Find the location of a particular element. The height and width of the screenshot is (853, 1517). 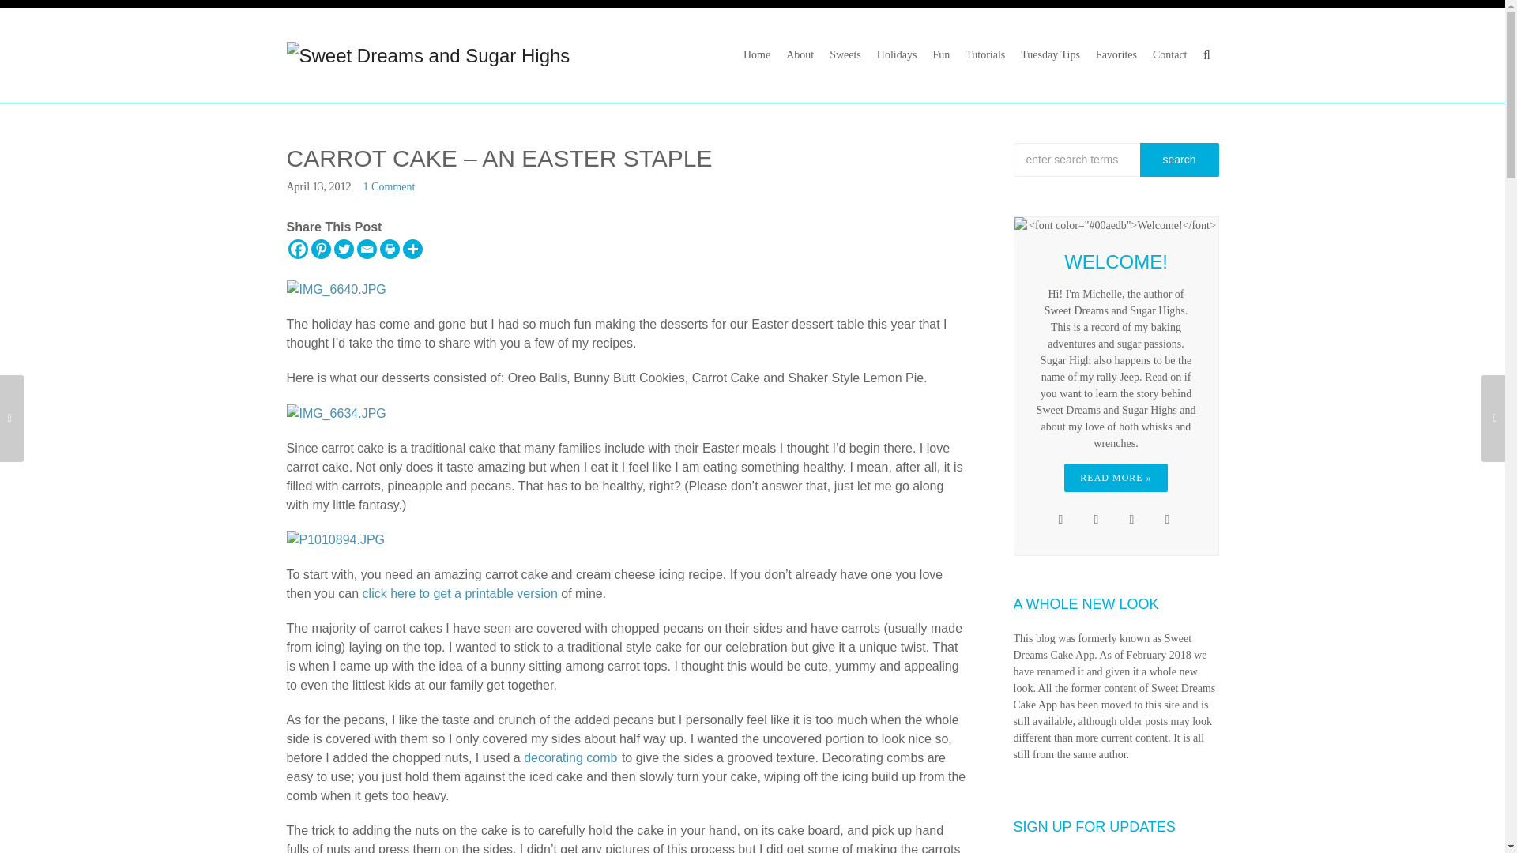

decorating comb is located at coordinates (570, 757).